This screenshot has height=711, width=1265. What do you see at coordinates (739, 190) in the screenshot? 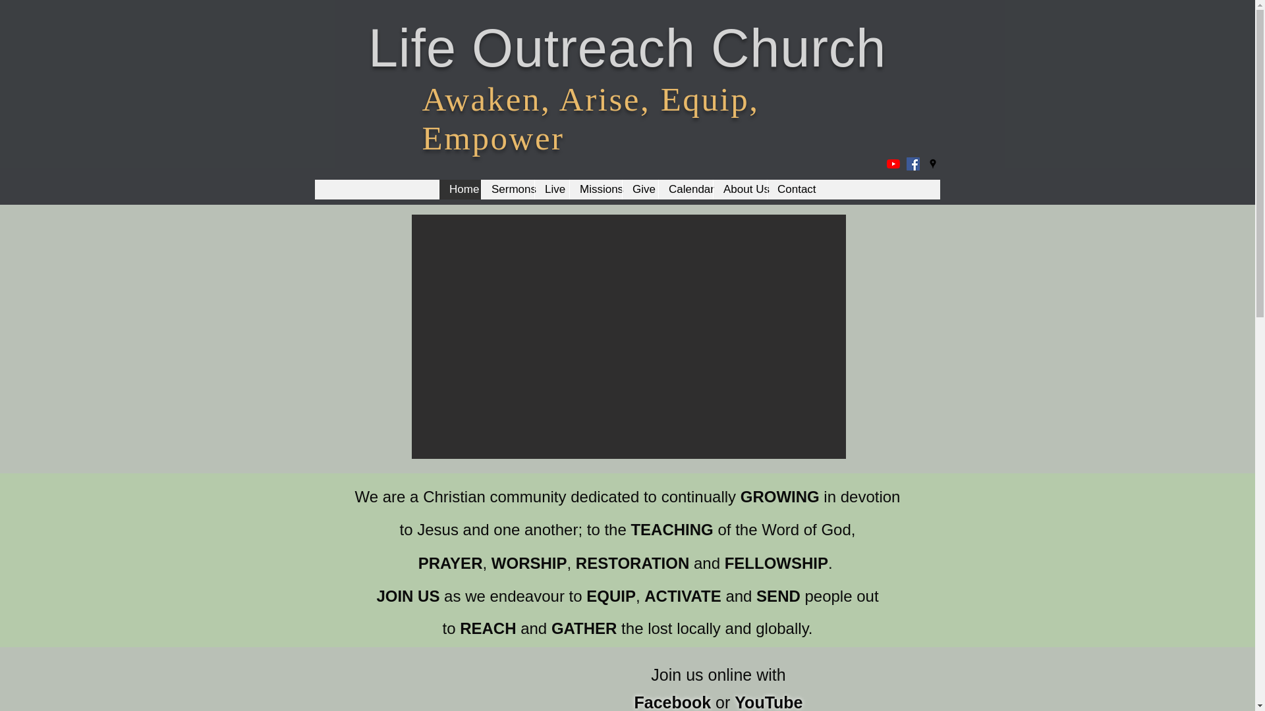
I see `About Us` at bounding box center [739, 190].